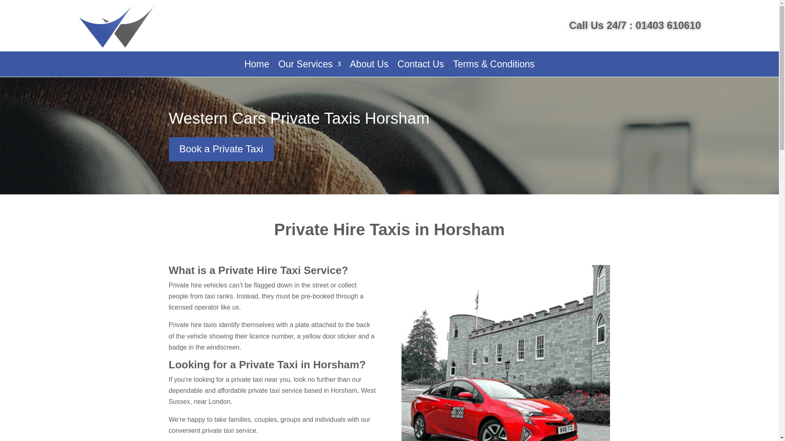 The image size is (785, 441). Describe the element at coordinates (505, 353) in the screenshot. I see `Why Choose Us` at that location.